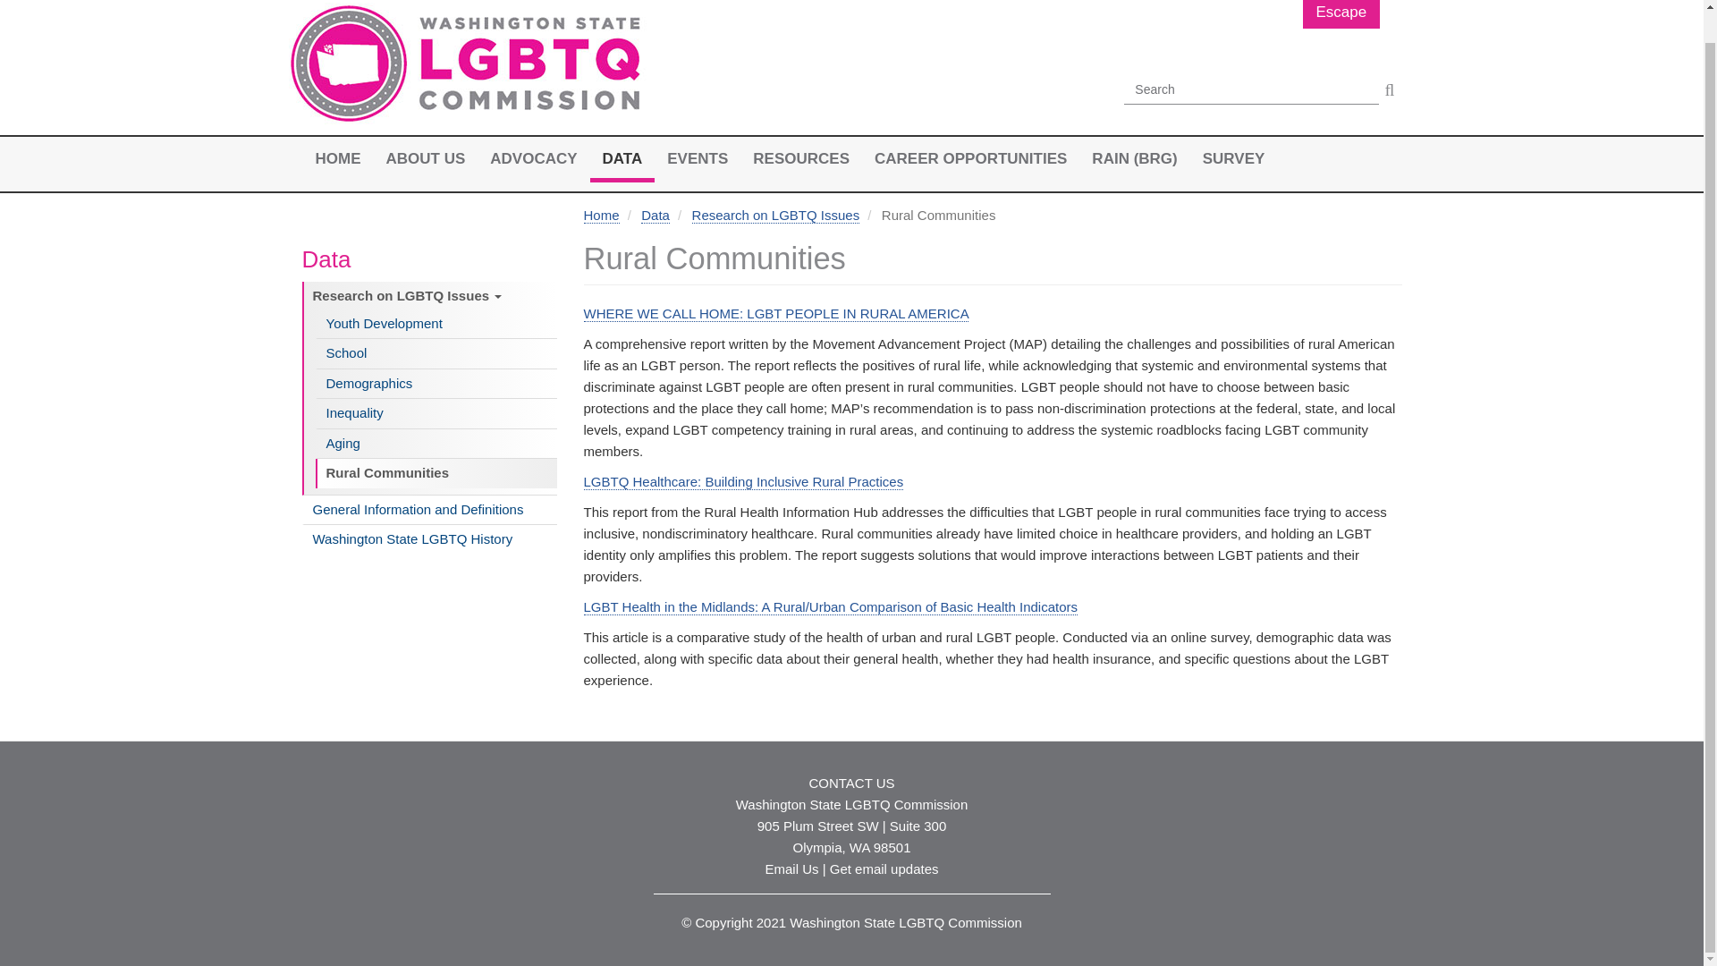  Describe the element at coordinates (533, 159) in the screenshot. I see `ADVOCACY` at that location.